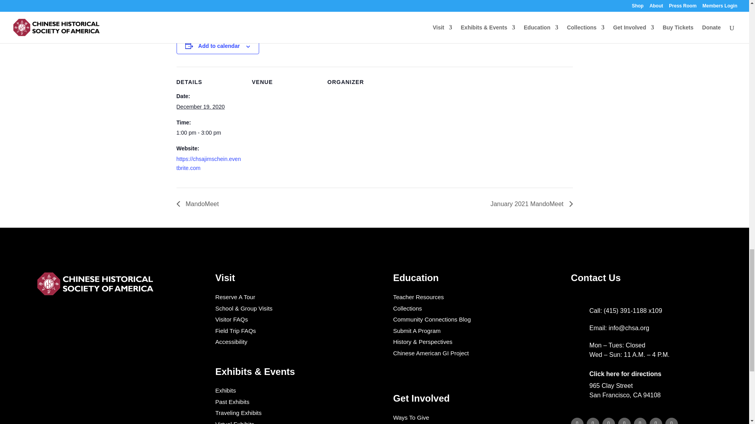 The width and height of the screenshot is (755, 424). Describe the element at coordinates (593, 421) in the screenshot. I see `Follow on Facebook` at that location.